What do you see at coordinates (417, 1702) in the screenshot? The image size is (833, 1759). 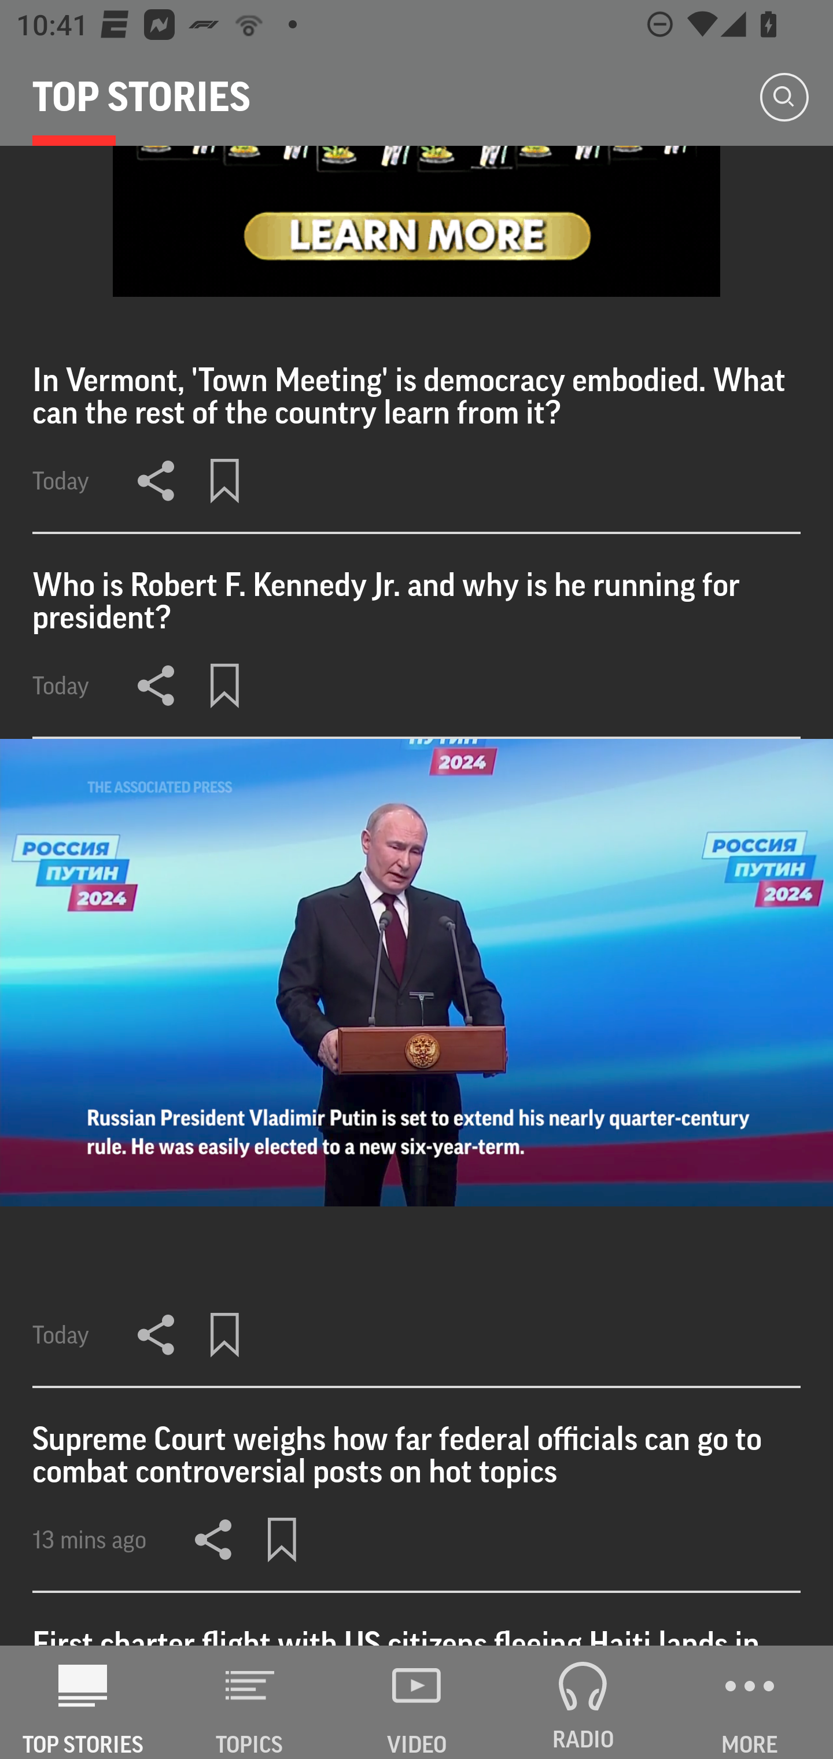 I see `VIDEO` at bounding box center [417, 1702].